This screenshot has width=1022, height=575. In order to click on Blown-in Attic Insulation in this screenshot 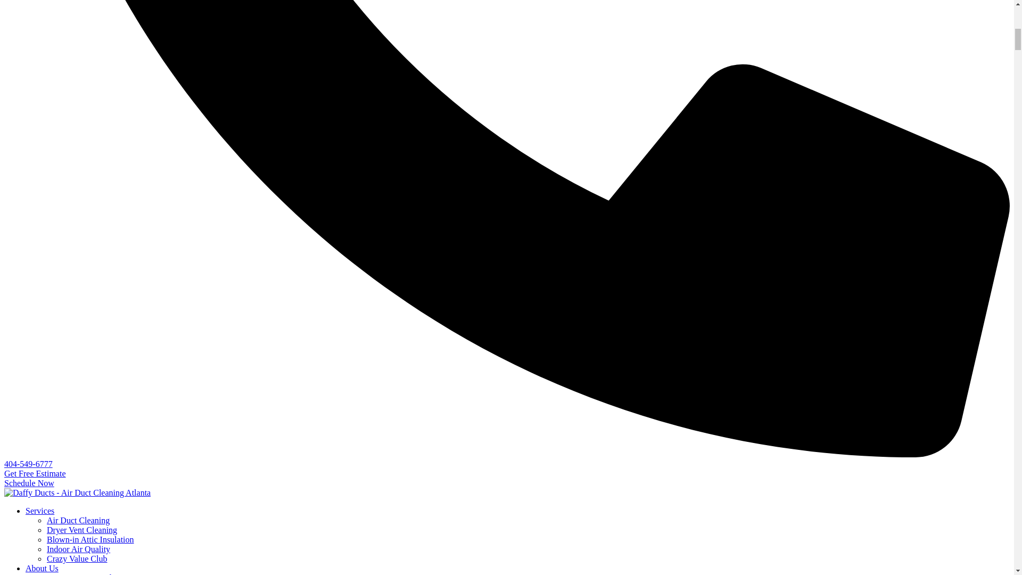, I will do `click(90, 539)`.